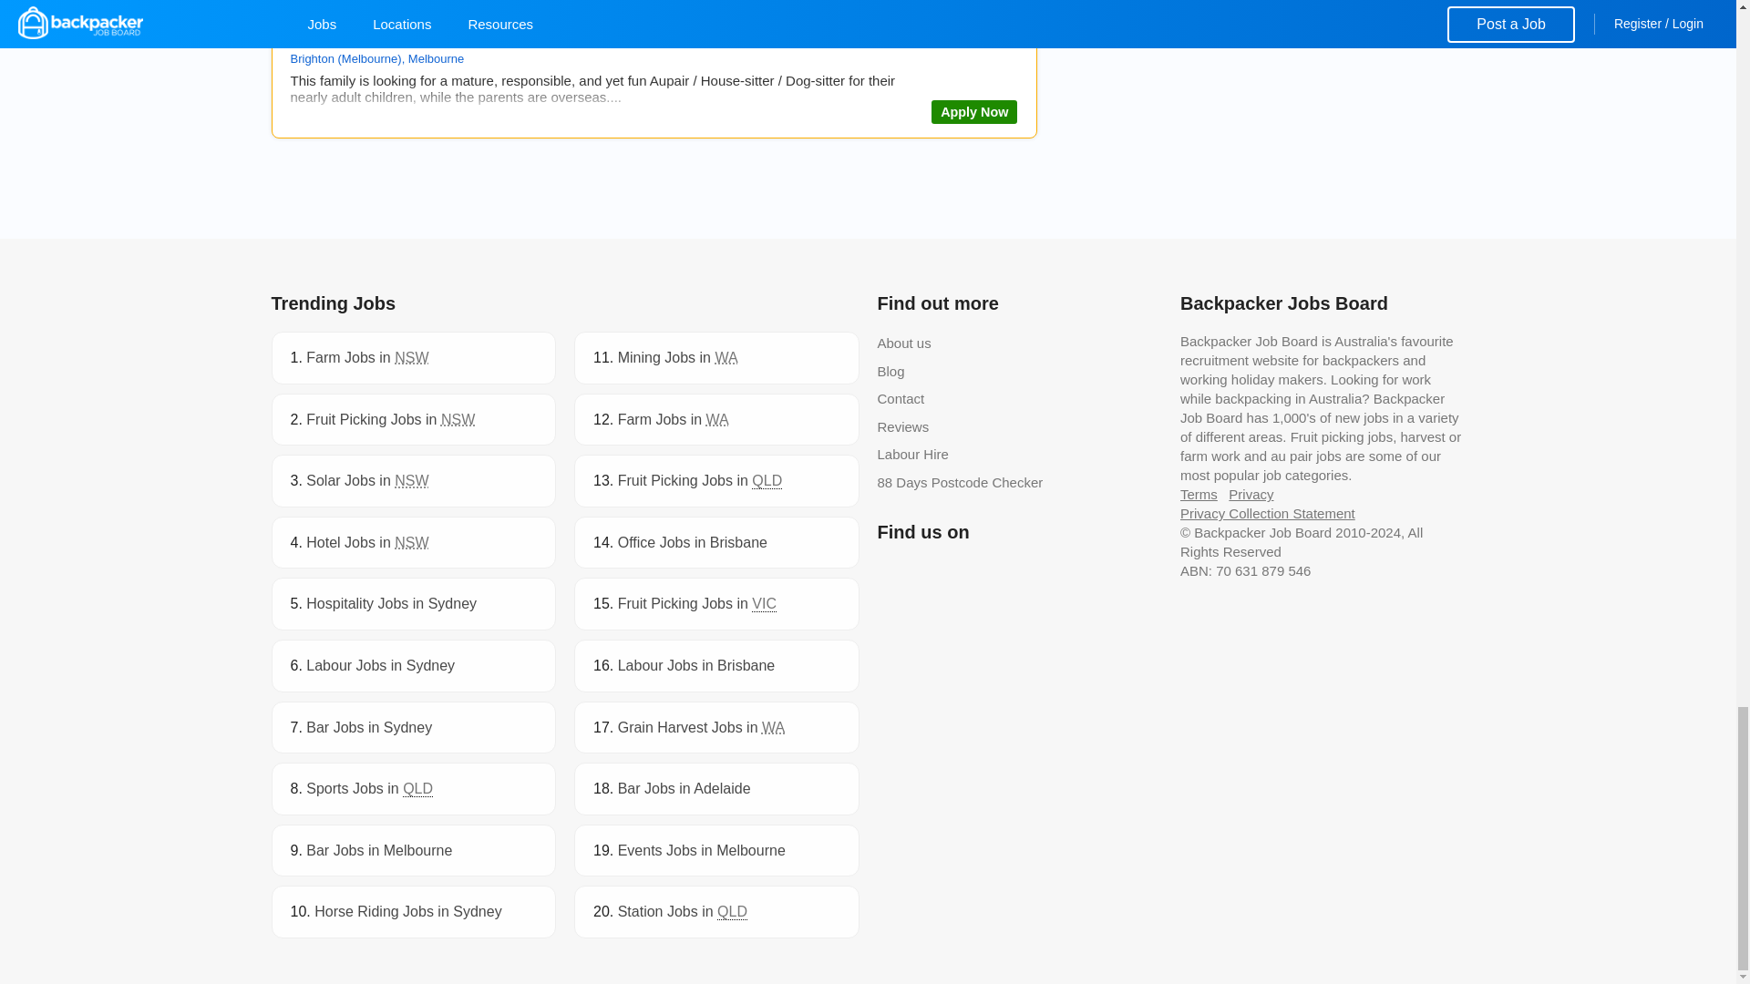  I want to click on Farm Jobs in NSW, so click(367, 357).